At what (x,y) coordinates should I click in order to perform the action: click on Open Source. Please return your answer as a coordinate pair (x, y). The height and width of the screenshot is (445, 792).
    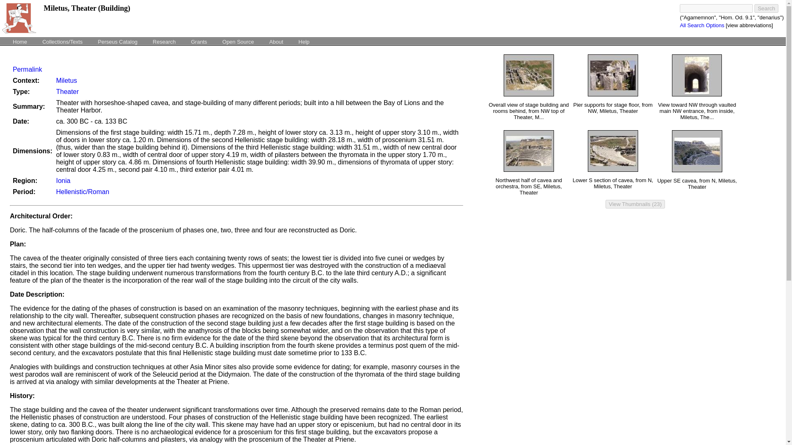
    Looking at the image, I should click on (238, 41).